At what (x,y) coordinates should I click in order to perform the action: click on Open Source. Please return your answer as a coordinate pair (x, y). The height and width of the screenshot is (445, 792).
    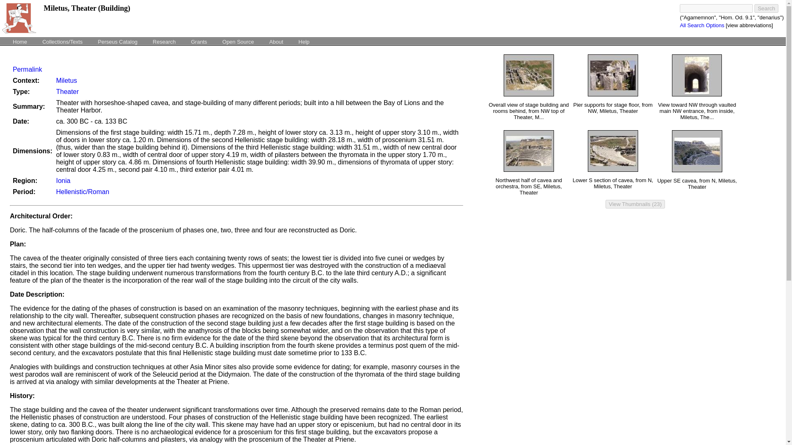
    Looking at the image, I should click on (238, 41).